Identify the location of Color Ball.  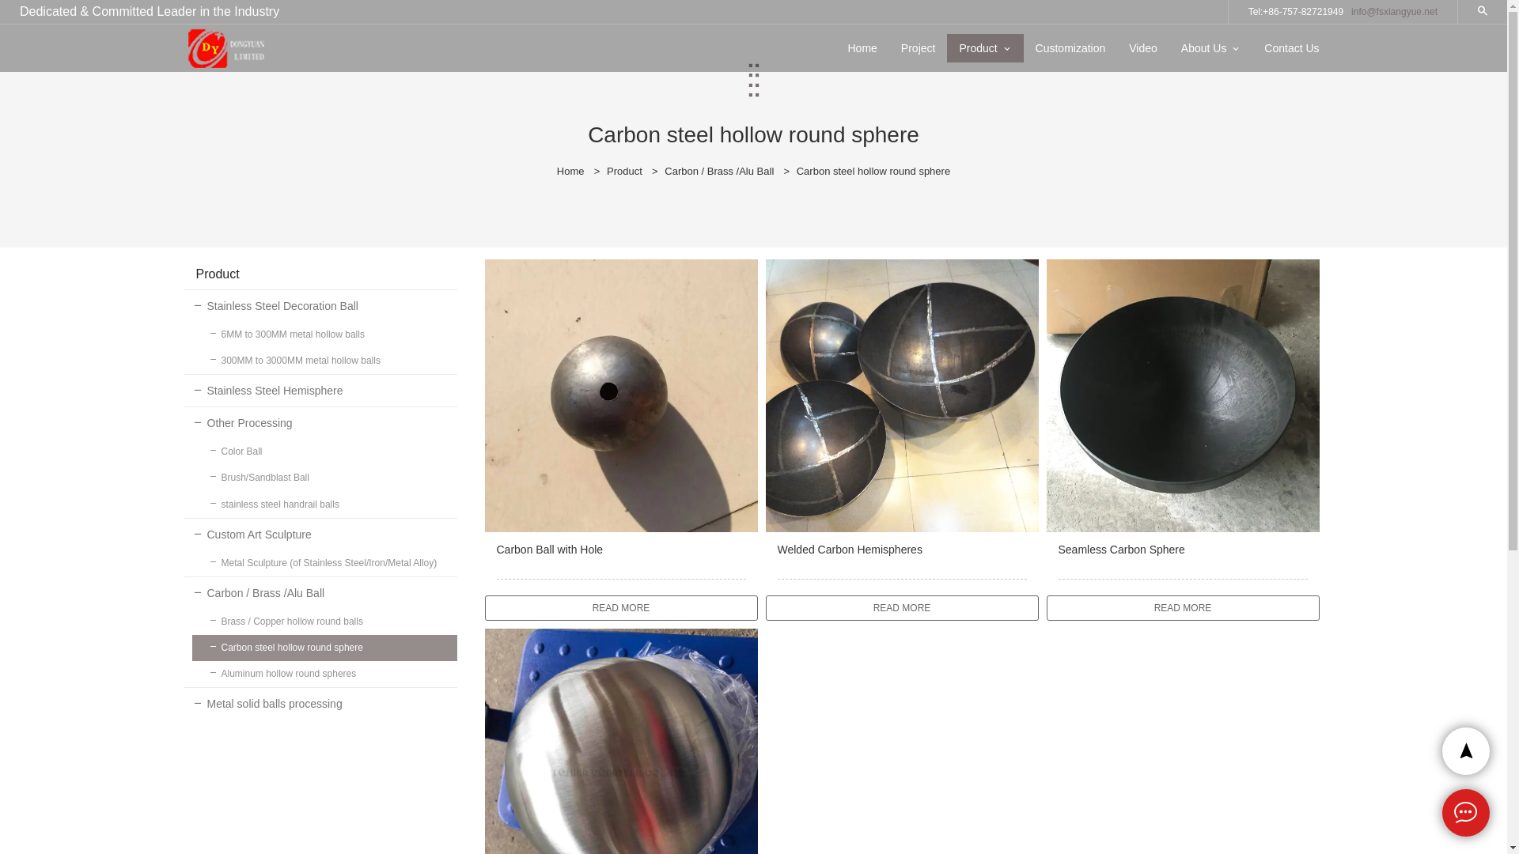
(324, 452).